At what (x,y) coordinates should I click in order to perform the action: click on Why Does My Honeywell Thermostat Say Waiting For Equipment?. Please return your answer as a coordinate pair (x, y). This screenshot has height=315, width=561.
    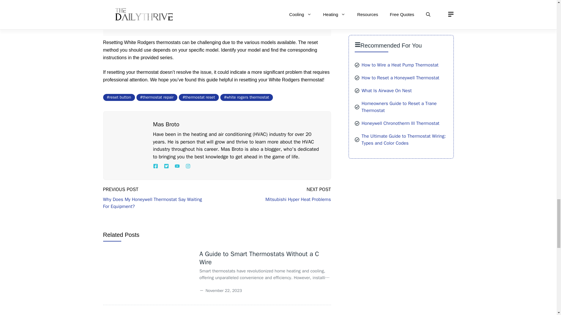
    Looking at the image, I should click on (152, 203).